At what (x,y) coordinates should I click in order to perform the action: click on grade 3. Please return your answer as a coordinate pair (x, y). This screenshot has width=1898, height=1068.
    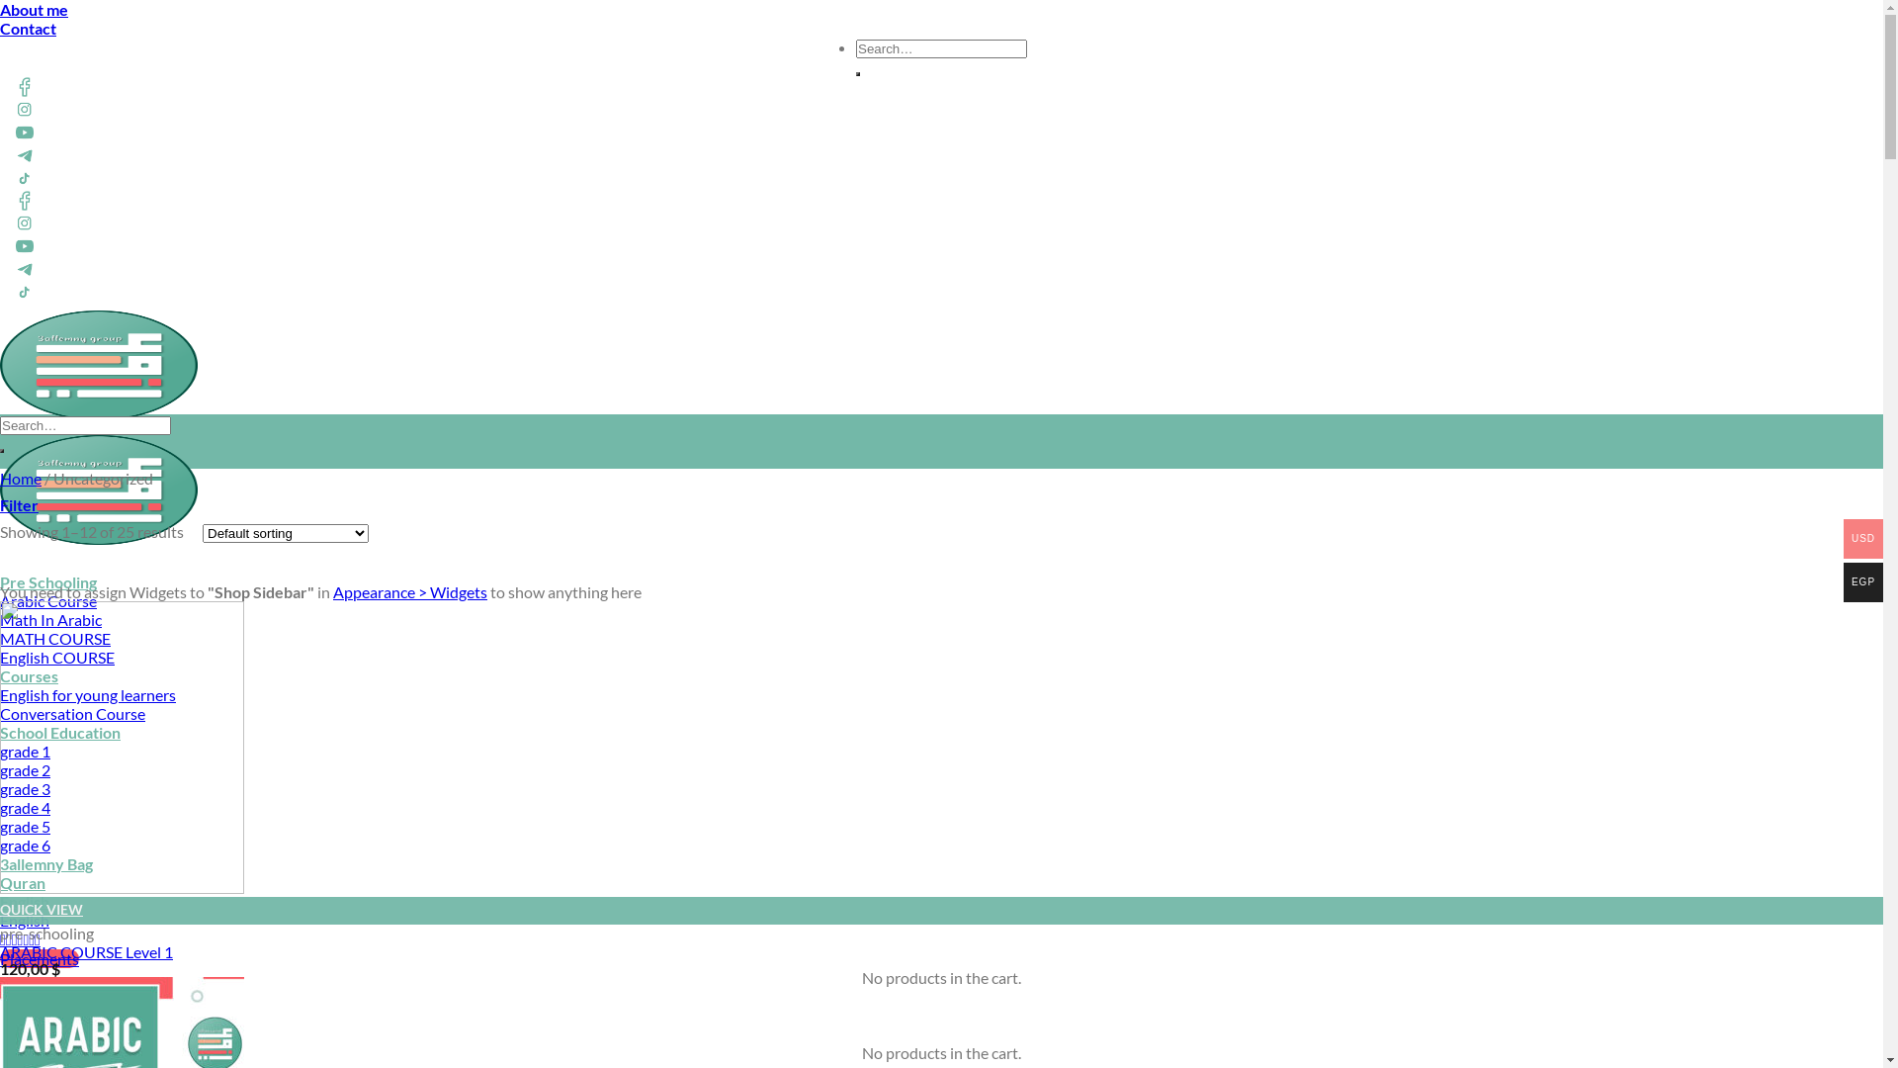
    Looking at the image, I should click on (26, 789).